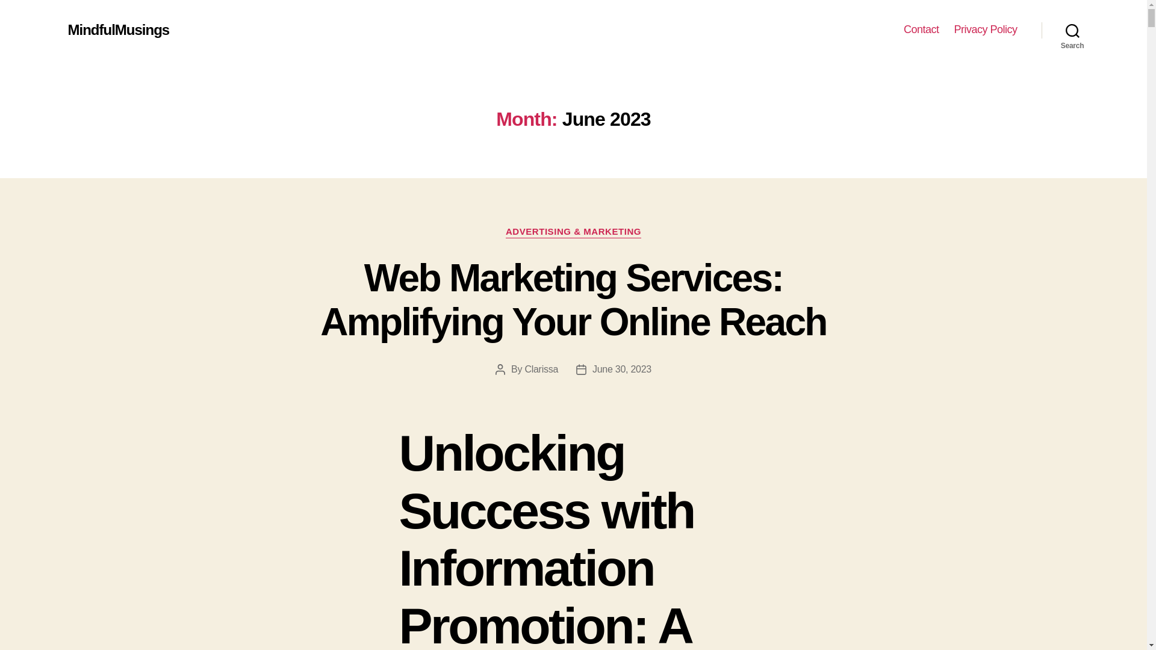 Image resolution: width=1156 pixels, height=650 pixels. Describe the element at coordinates (1072, 30) in the screenshot. I see `Search` at that location.